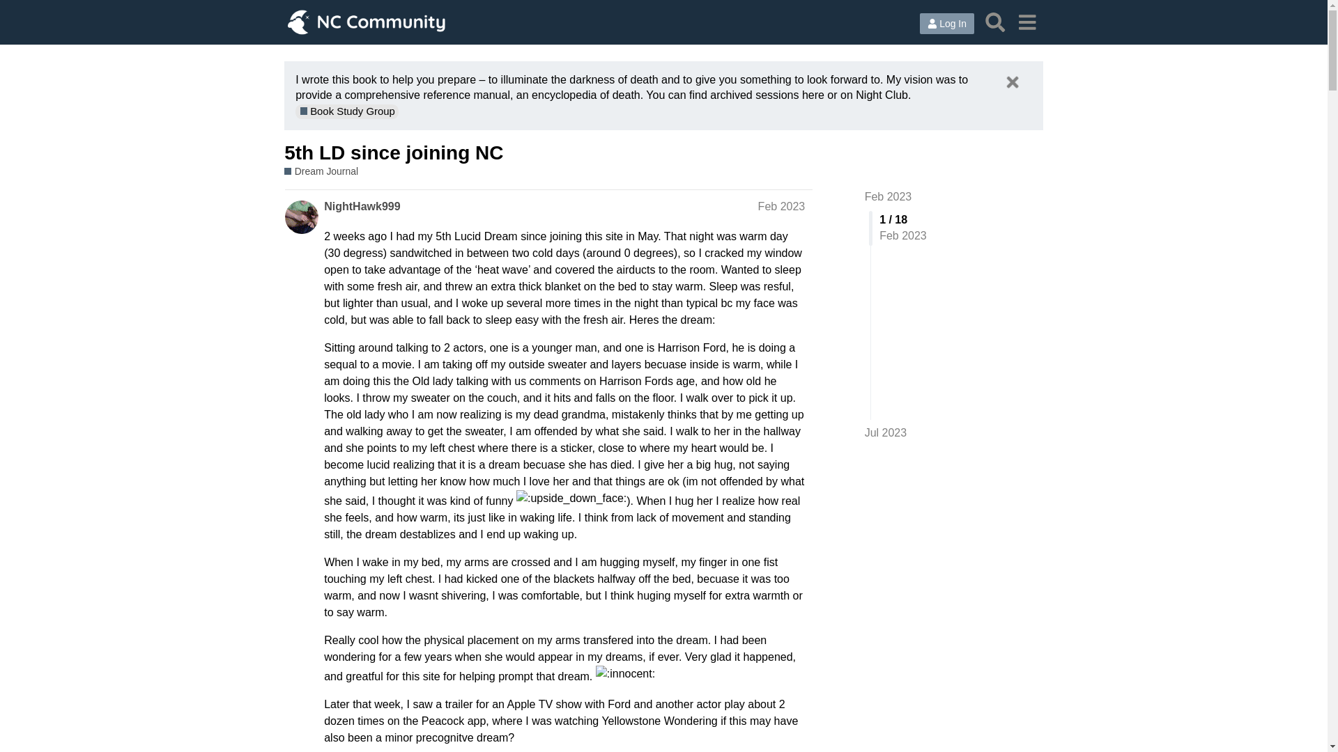 The image size is (1338, 752). What do you see at coordinates (1012, 81) in the screenshot?
I see `Dismiss this banner` at bounding box center [1012, 81].